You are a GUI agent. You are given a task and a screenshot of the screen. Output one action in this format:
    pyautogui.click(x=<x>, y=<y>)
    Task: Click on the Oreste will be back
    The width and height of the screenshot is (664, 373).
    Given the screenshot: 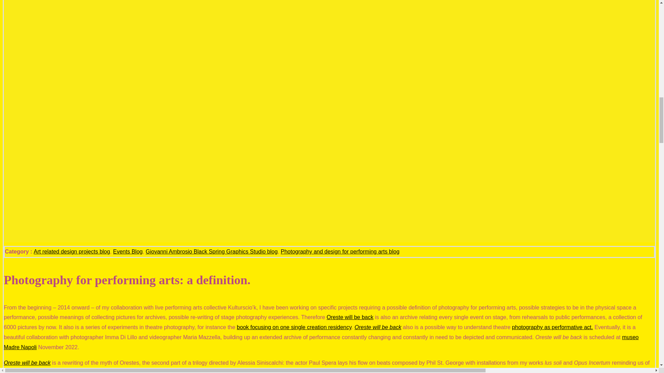 What is the action you would take?
    pyautogui.click(x=350, y=317)
    